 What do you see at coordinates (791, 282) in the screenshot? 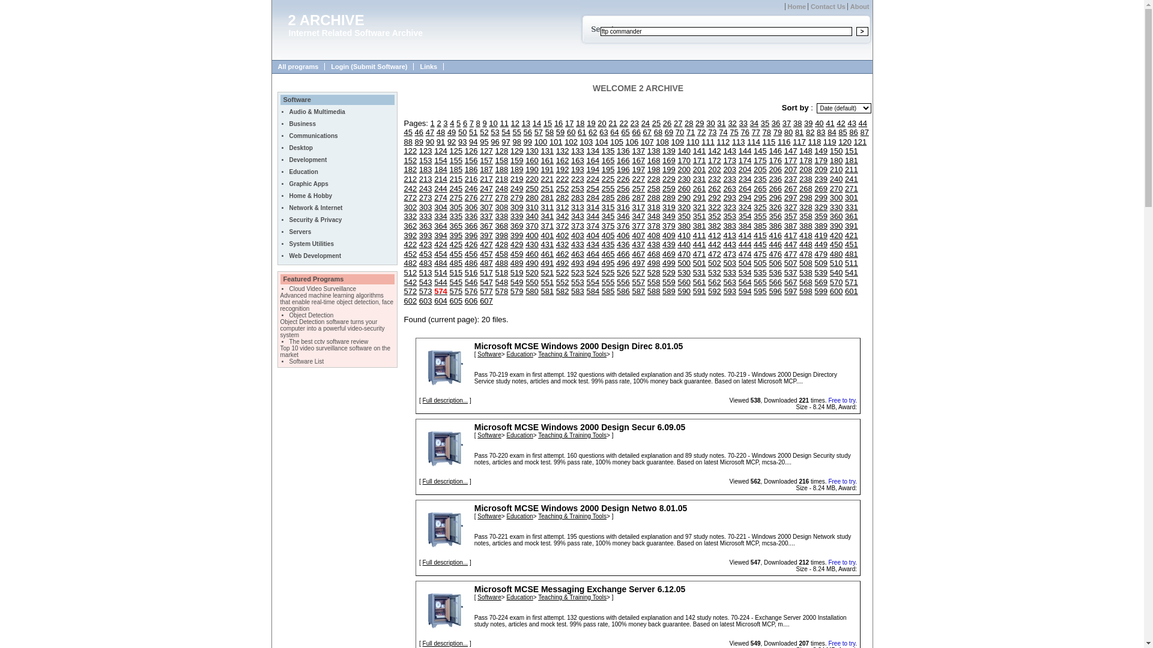
I see `567` at bounding box center [791, 282].